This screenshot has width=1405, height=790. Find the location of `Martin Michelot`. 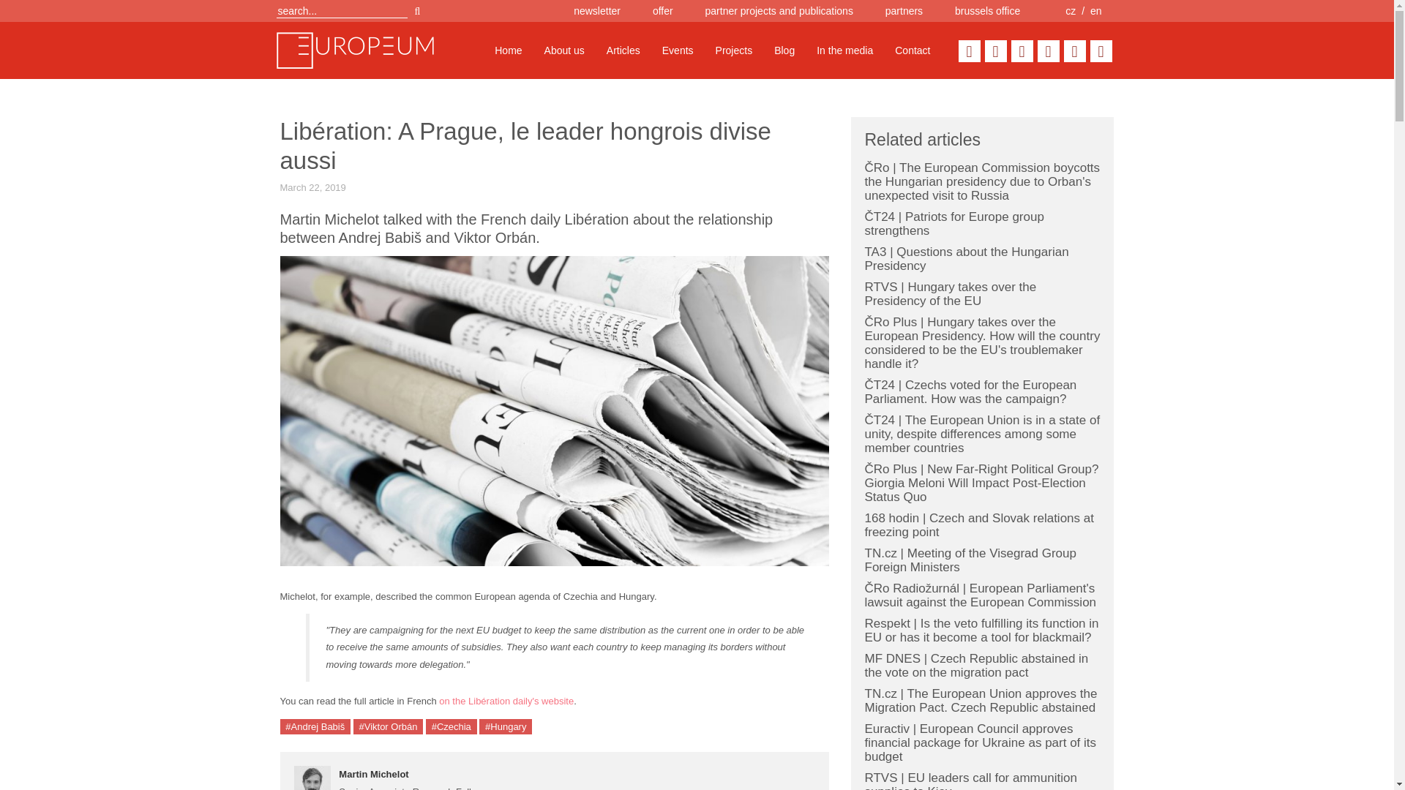

Martin Michelot is located at coordinates (373, 774).